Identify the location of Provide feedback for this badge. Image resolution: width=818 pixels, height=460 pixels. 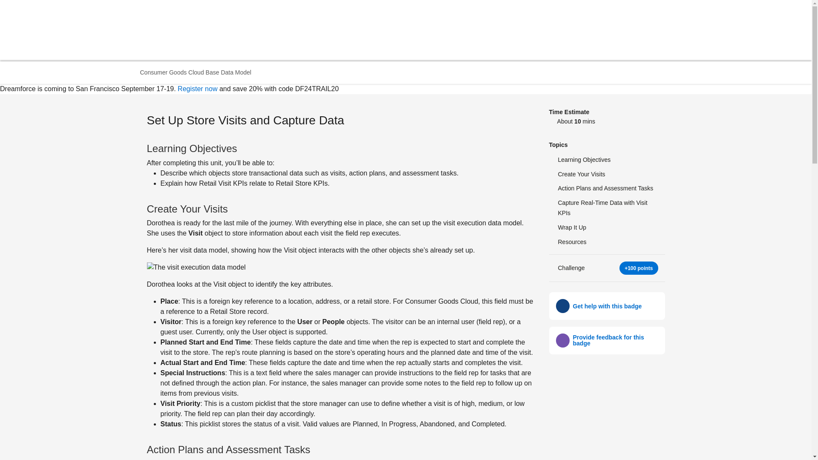
(615, 340).